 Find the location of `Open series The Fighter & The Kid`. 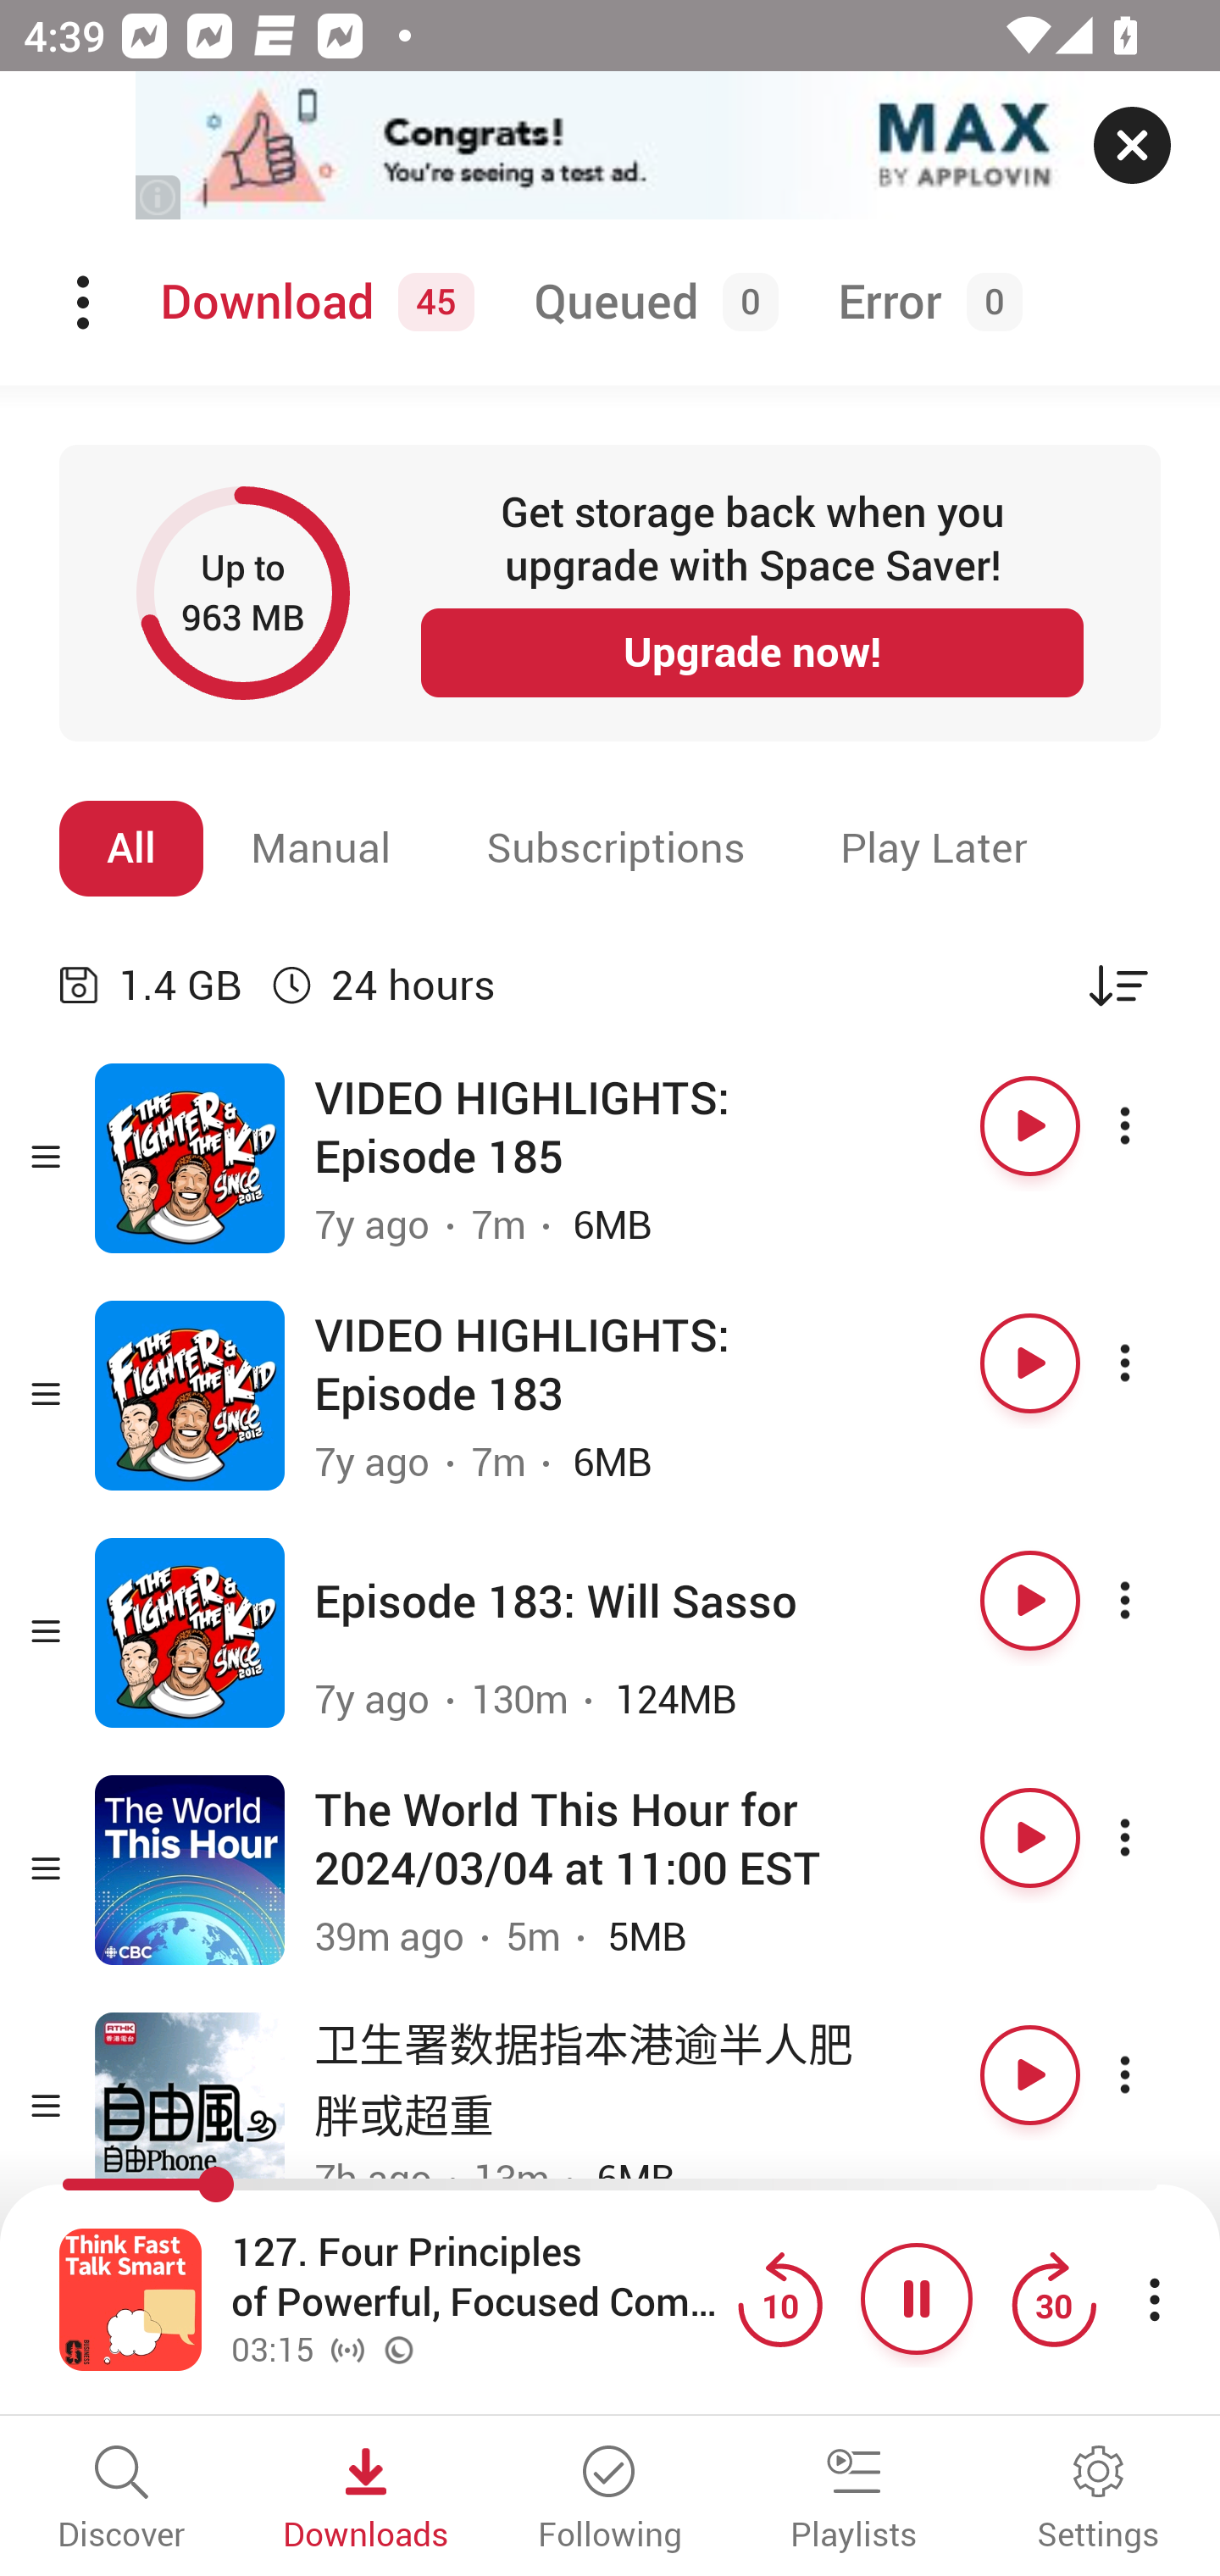

Open series The Fighter & The Kid is located at coordinates (190, 1396).